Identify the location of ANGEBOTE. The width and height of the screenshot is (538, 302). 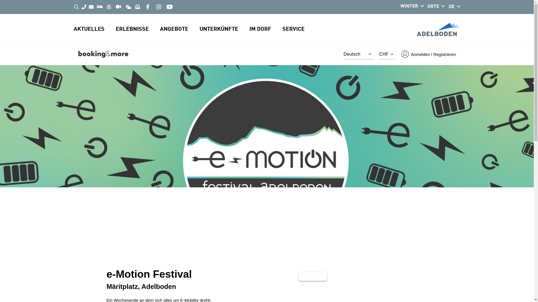
(179, 29).